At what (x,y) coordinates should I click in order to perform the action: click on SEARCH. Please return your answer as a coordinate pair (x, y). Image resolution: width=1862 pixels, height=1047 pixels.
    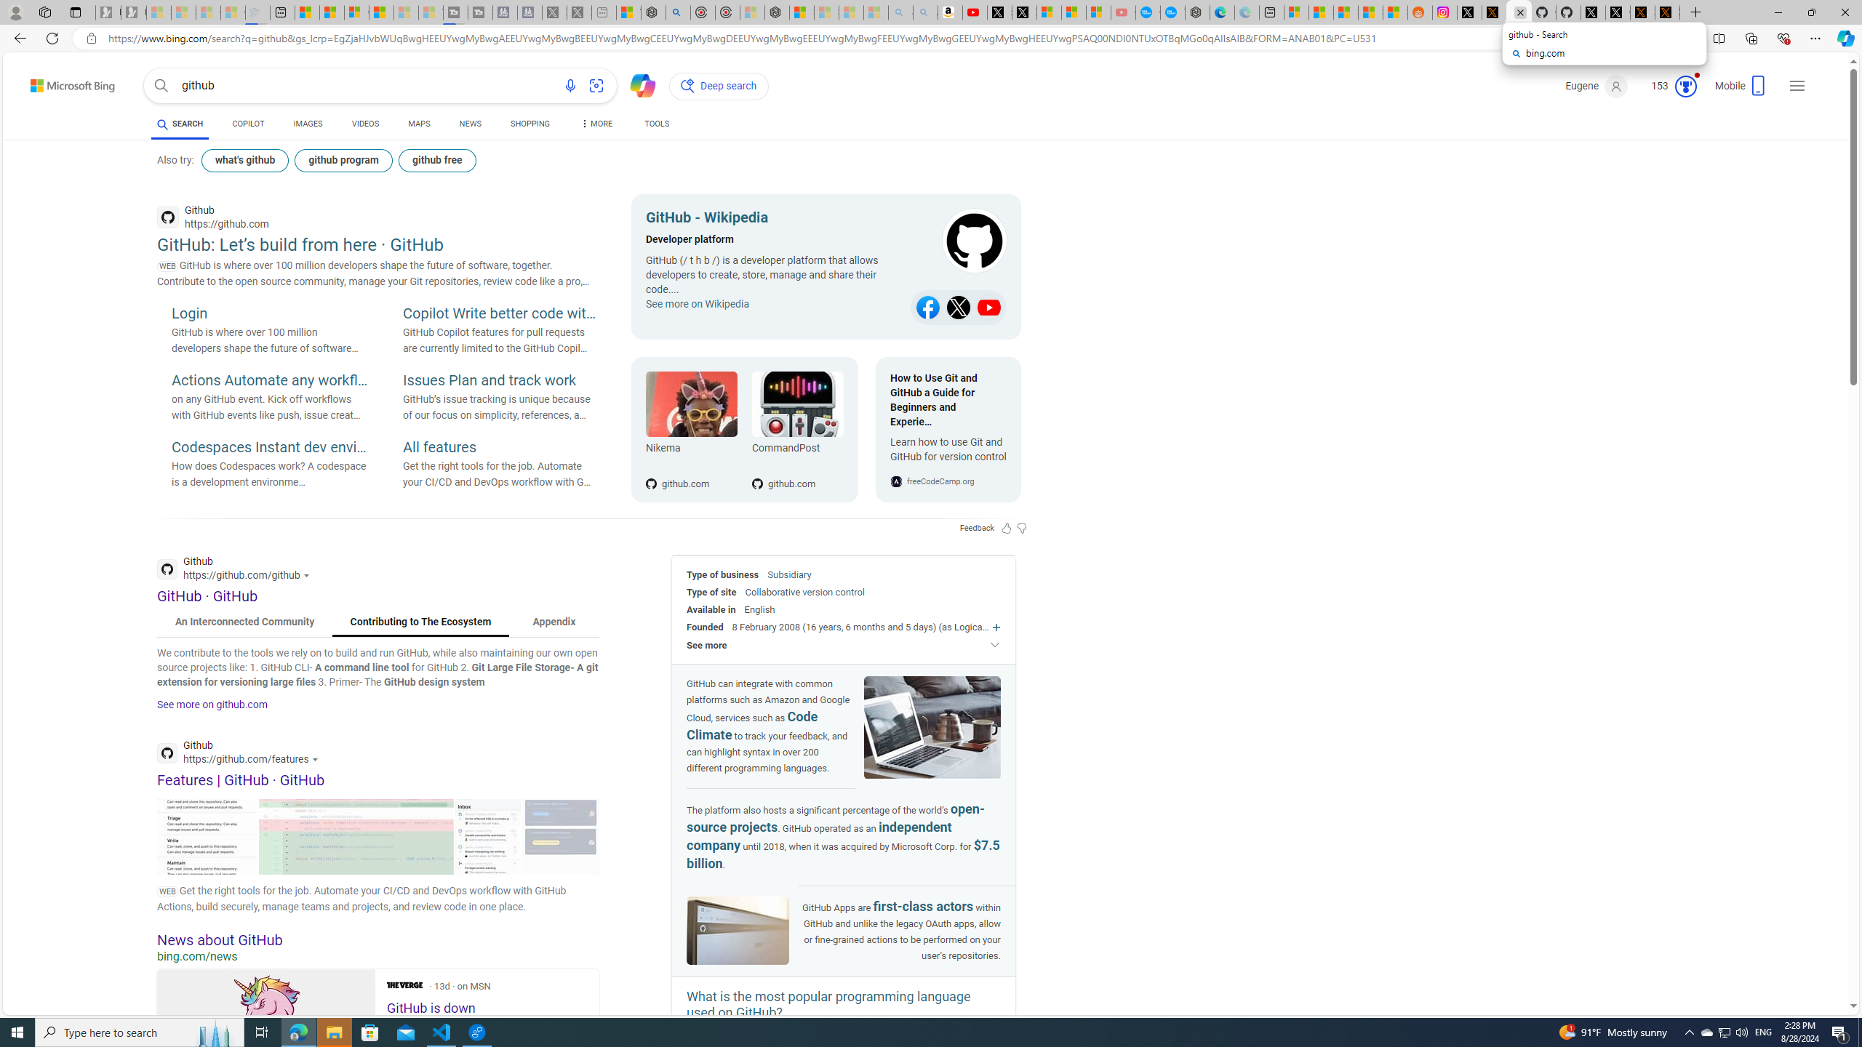
    Looking at the image, I should click on (179, 124).